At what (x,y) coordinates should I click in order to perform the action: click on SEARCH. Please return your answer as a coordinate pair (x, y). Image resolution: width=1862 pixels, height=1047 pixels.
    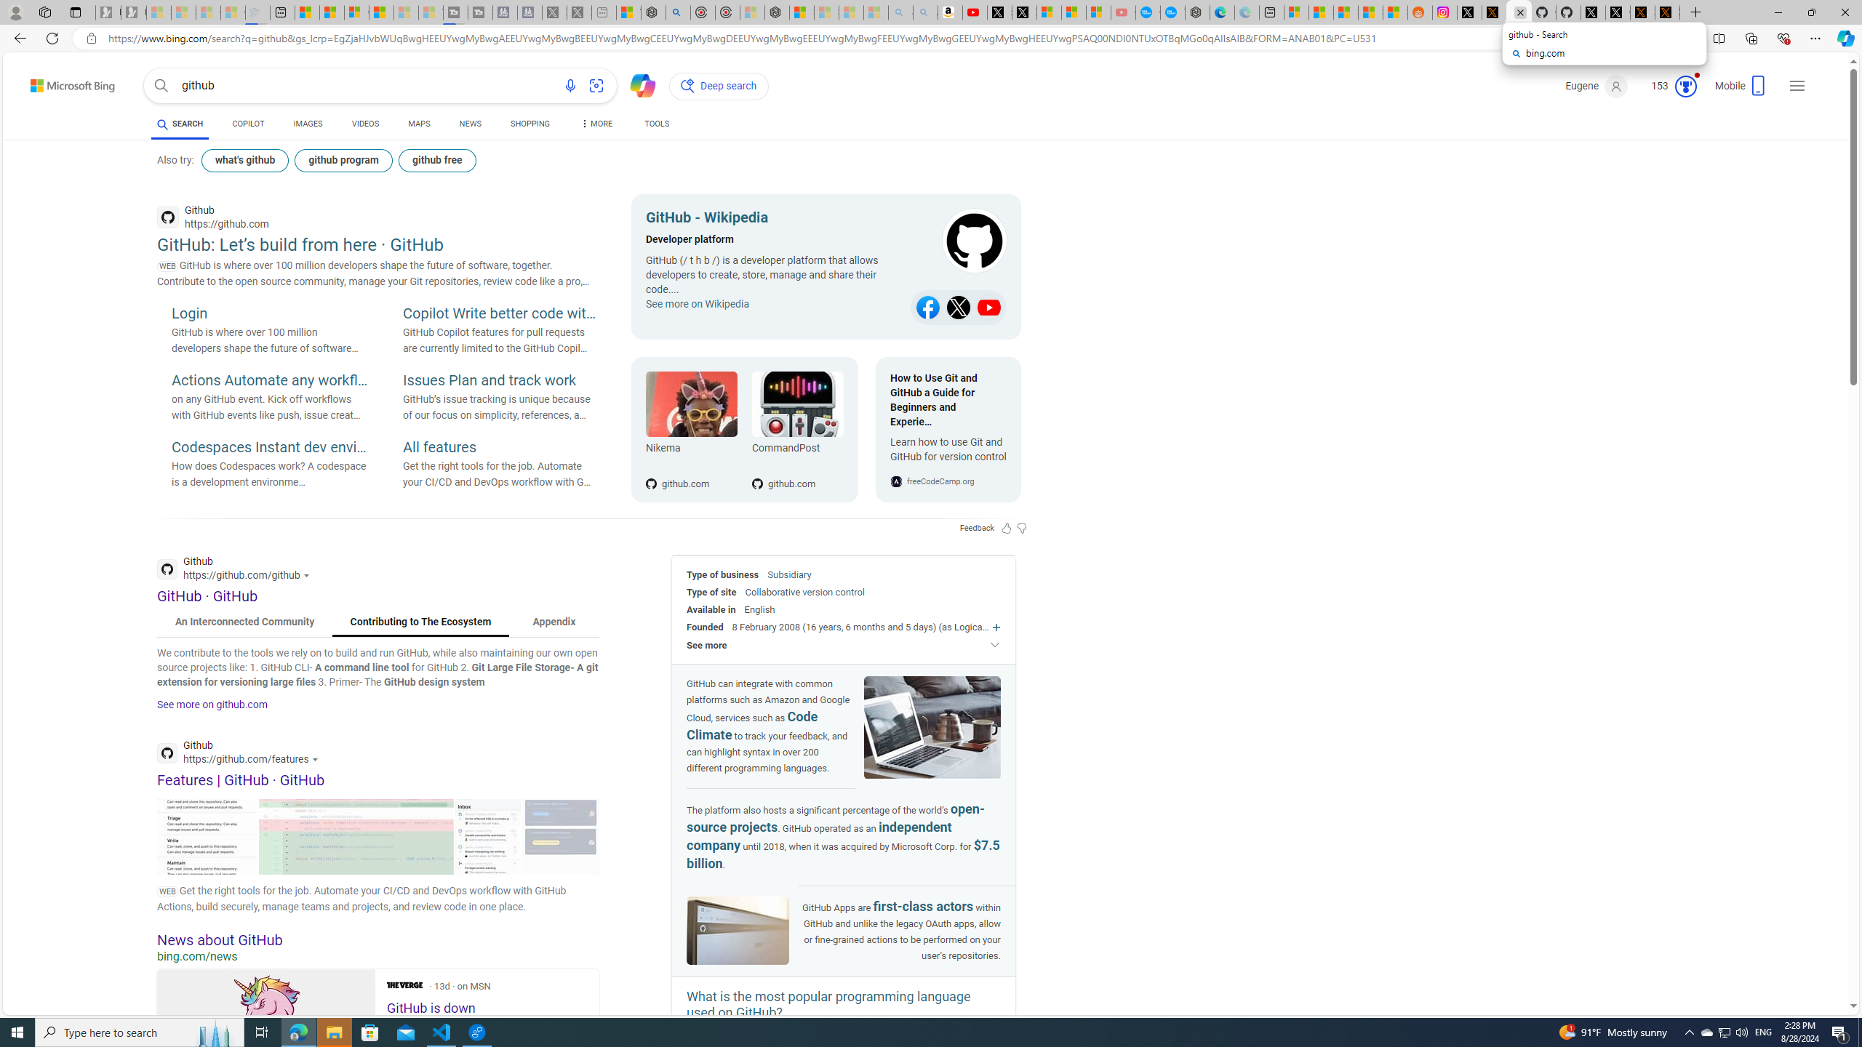
    Looking at the image, I should click on (179, 124).